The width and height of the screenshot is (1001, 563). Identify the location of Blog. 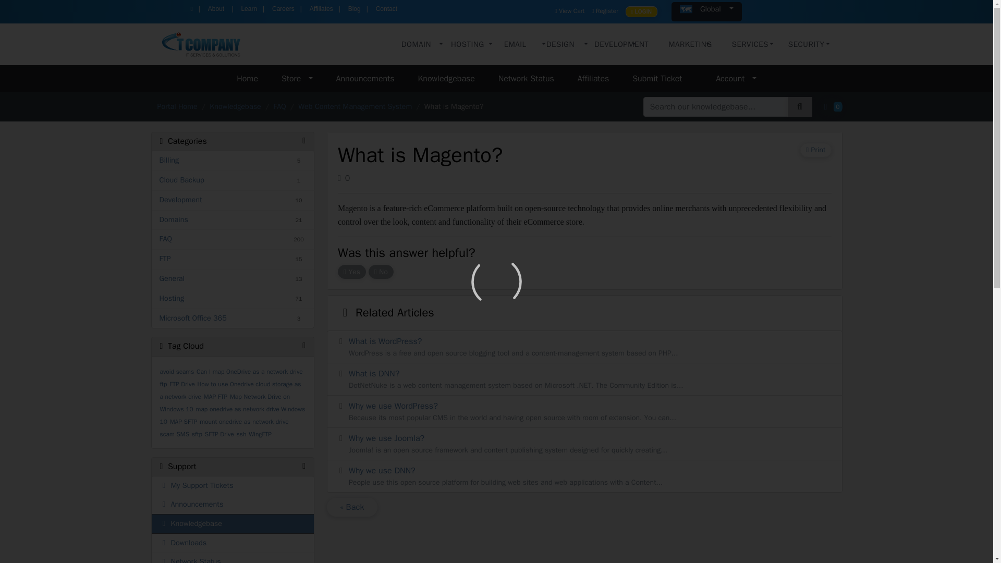
(356, 10).